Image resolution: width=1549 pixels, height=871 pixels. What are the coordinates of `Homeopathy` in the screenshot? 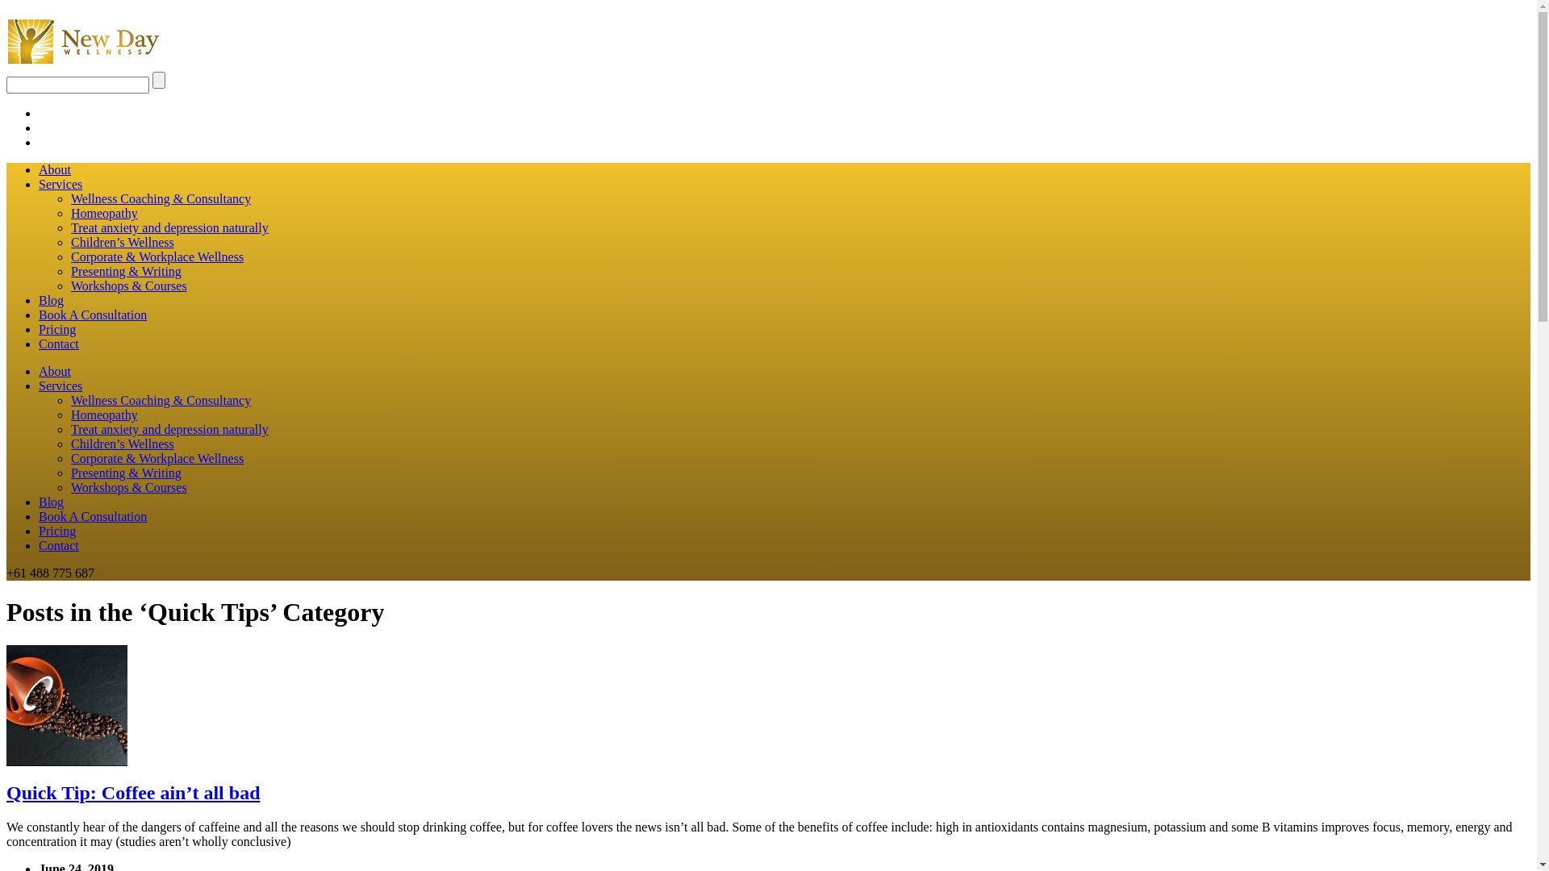 It's located at (105, 415).